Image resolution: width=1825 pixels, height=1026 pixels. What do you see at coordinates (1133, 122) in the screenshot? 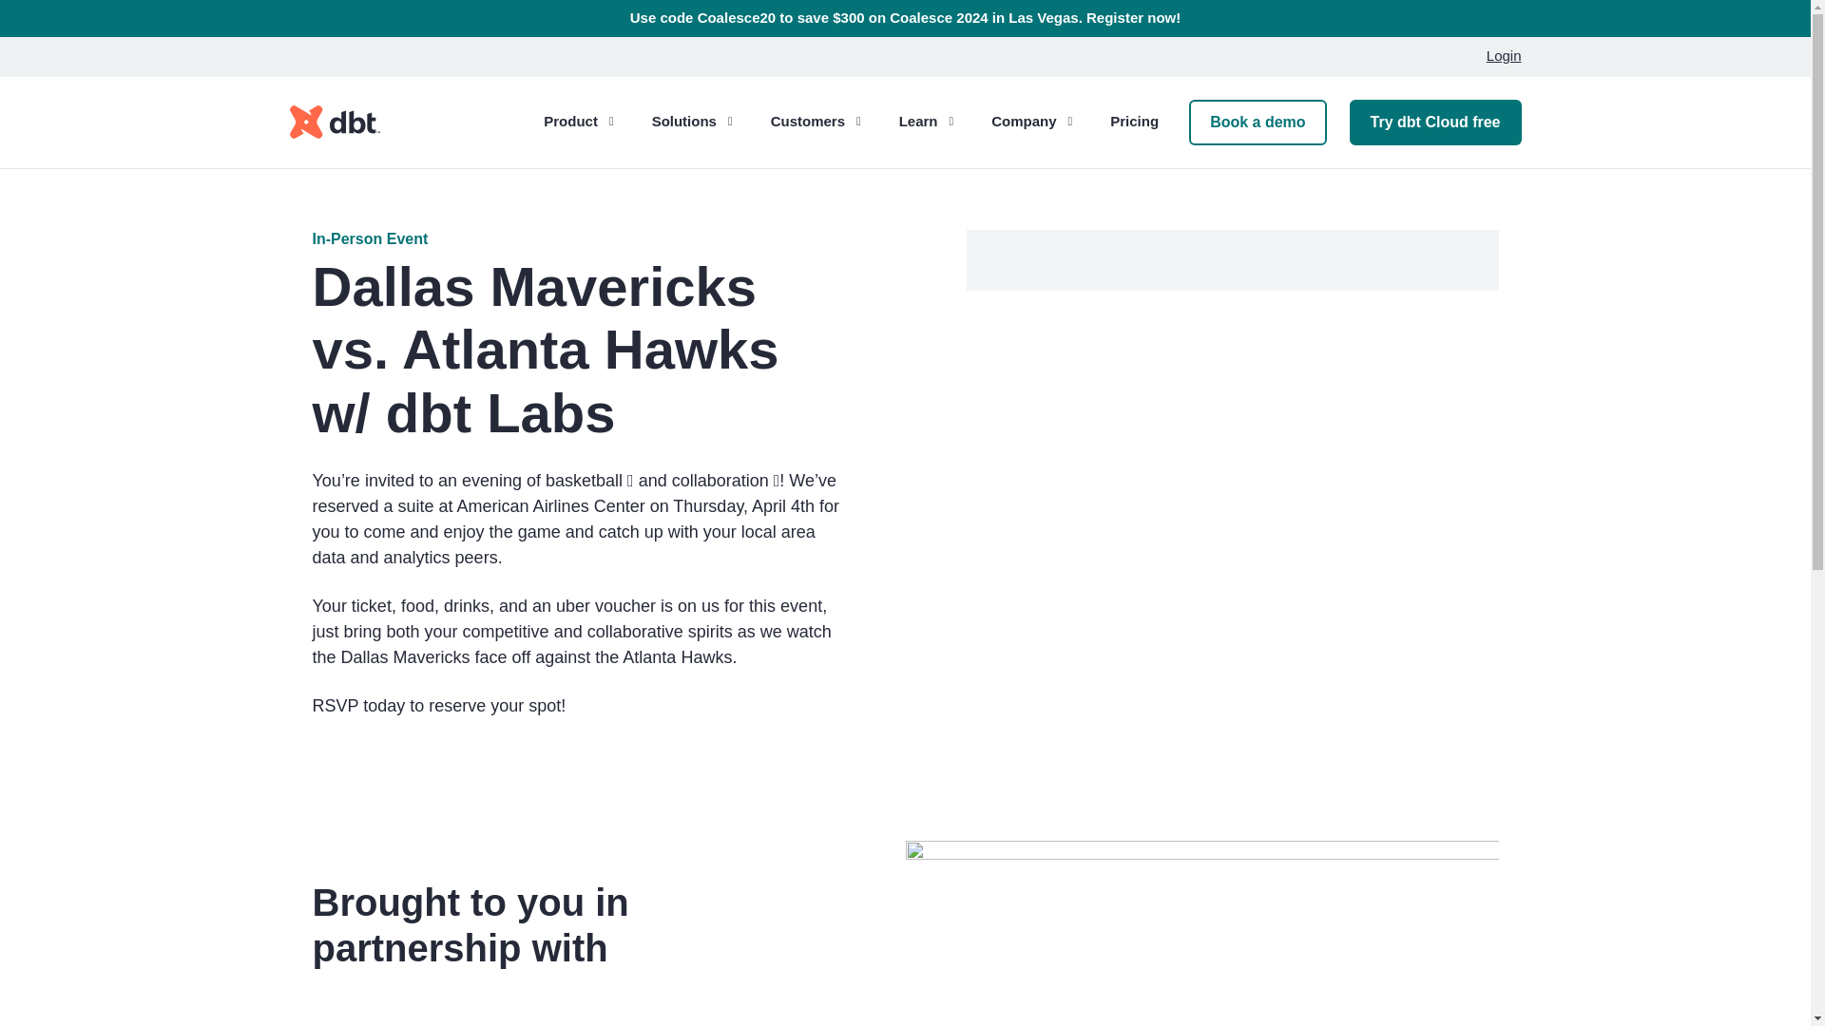
I see `Pricing` at bounding box center [1133, 122].